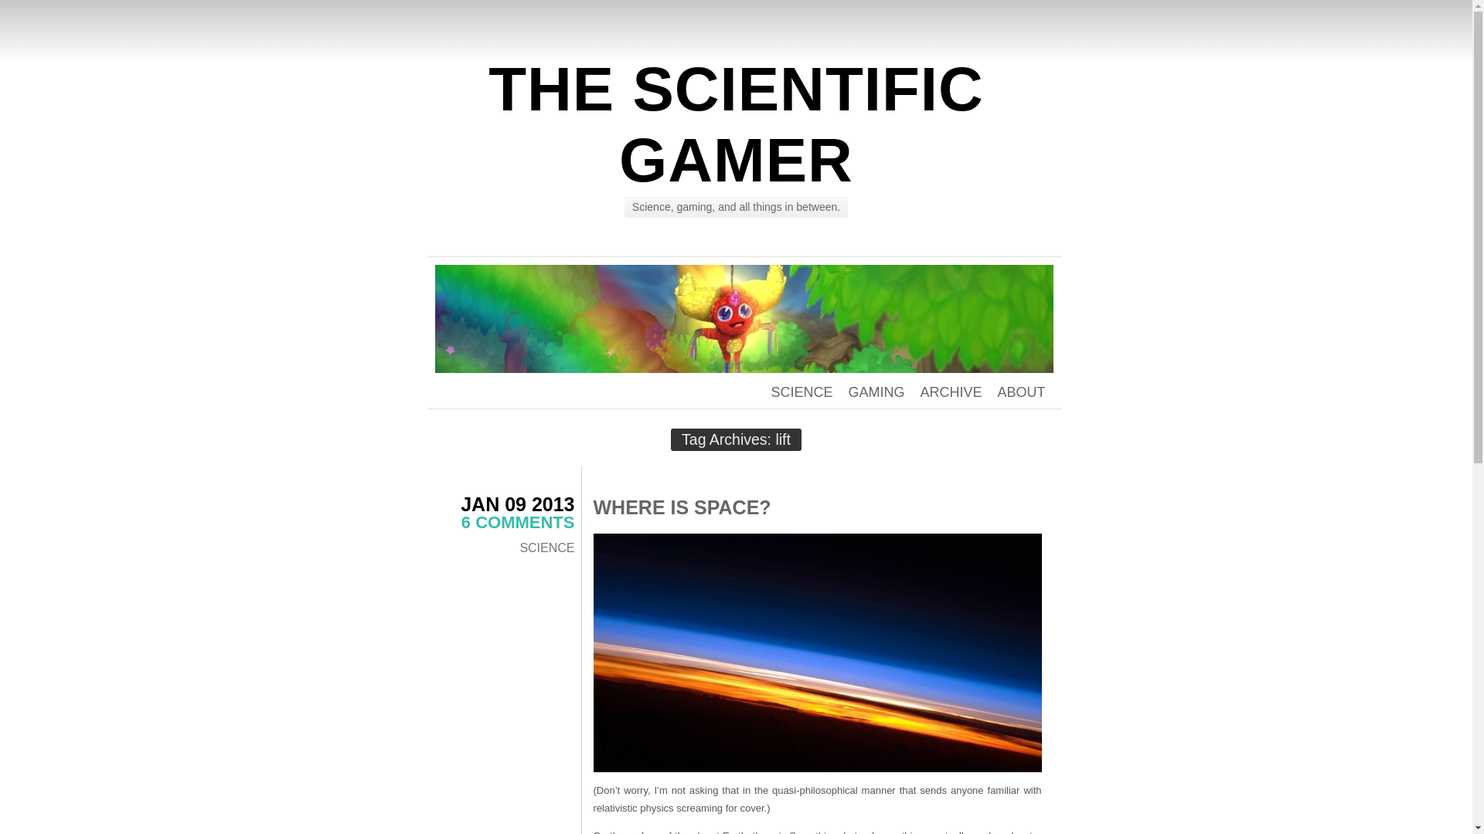 This screenshot has height=834, width=1484. Describe the element at coordinates (875, 392) in the screenshot. I see `Reviews and nostalgic ramblings` at that location.